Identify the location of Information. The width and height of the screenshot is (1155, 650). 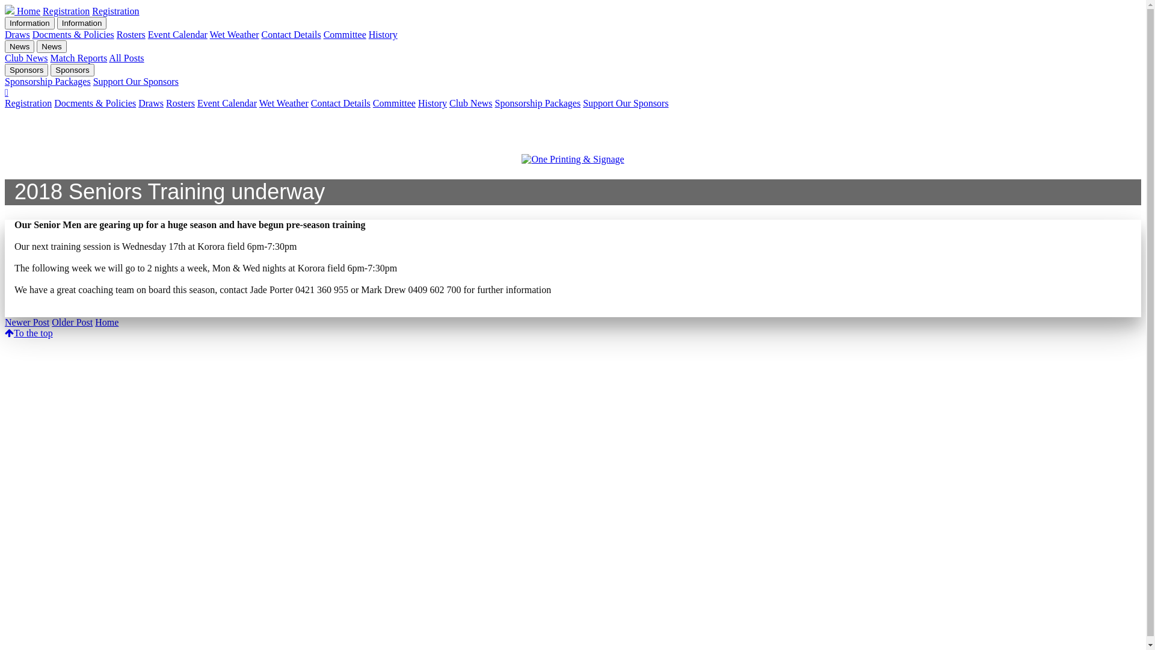
(30, 23).